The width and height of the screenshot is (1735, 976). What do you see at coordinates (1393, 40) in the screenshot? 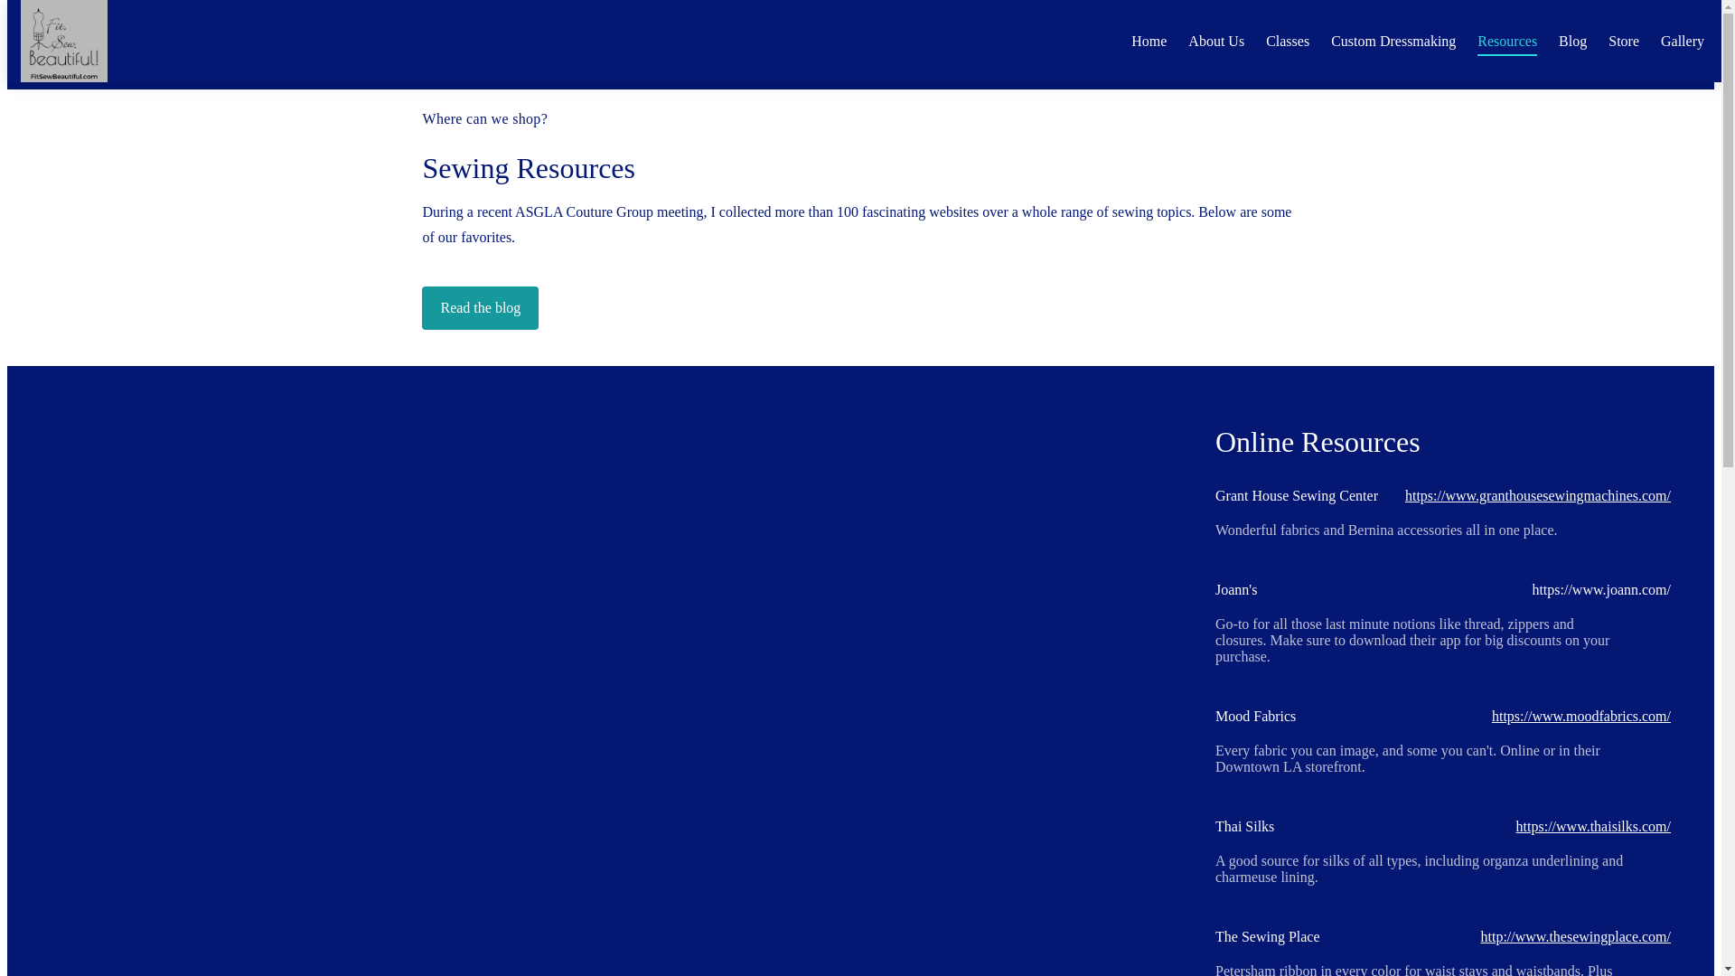
I see `Custom Dressmaking` at bounding box center [1393, 40].